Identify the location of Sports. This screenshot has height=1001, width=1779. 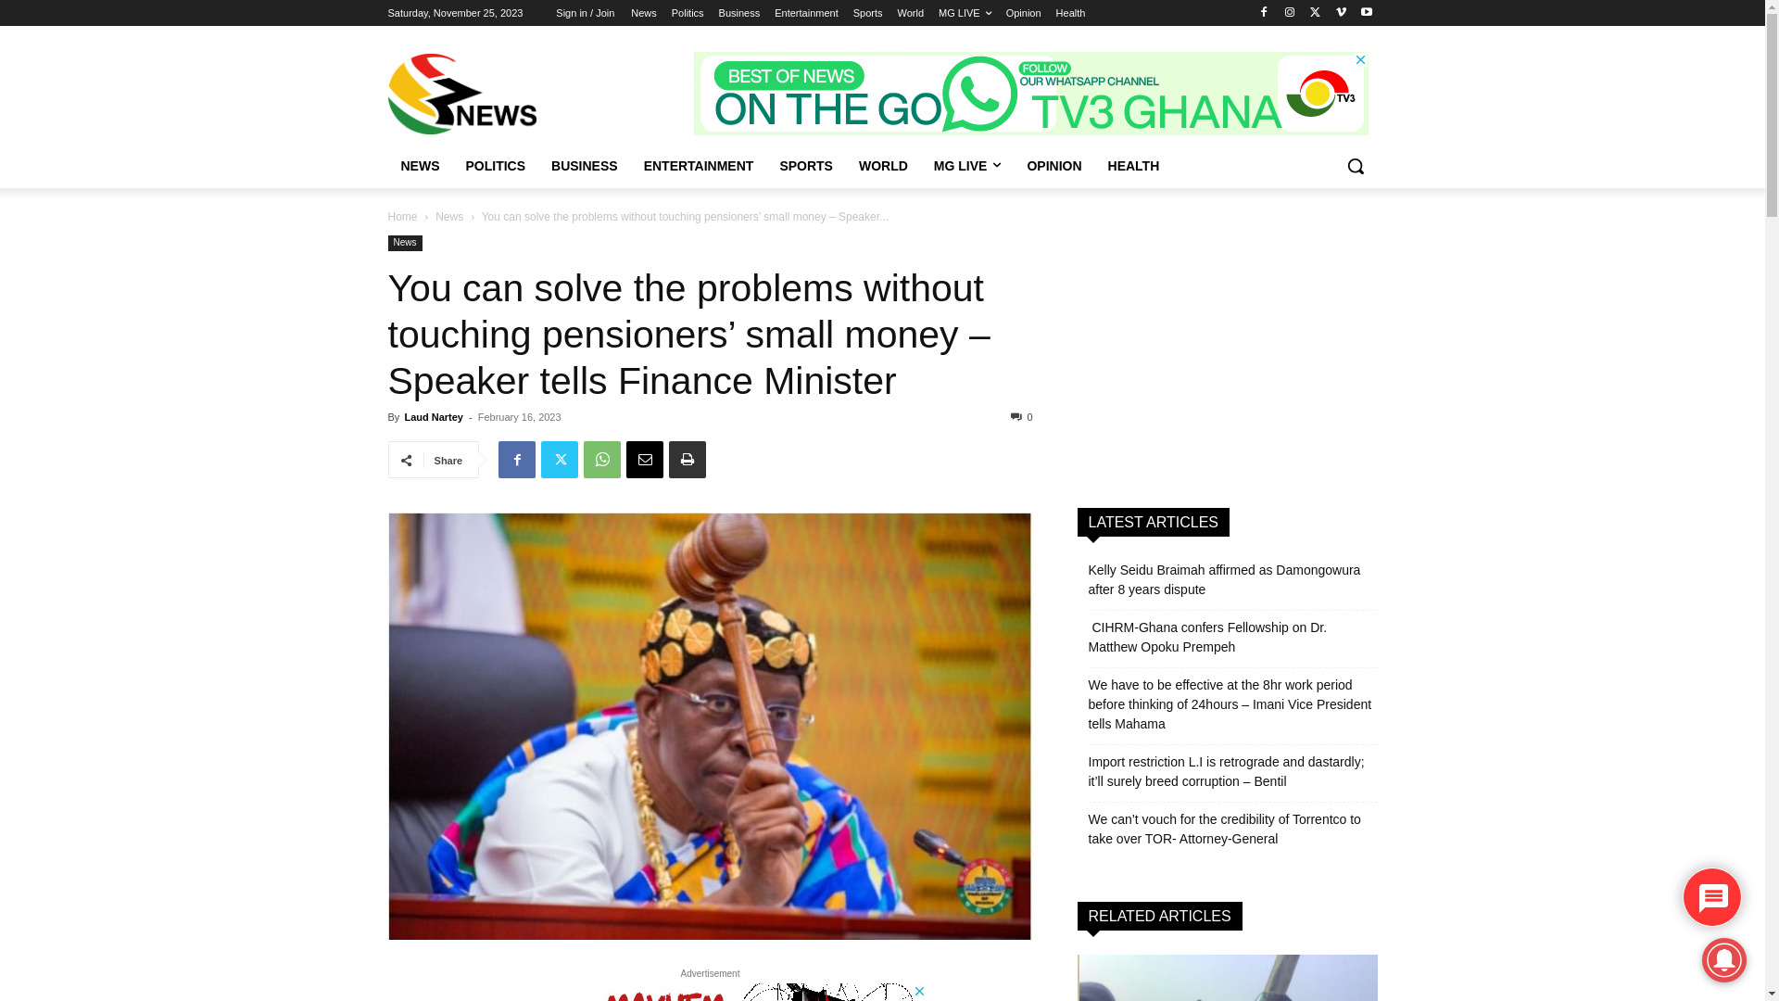
(868, 13).